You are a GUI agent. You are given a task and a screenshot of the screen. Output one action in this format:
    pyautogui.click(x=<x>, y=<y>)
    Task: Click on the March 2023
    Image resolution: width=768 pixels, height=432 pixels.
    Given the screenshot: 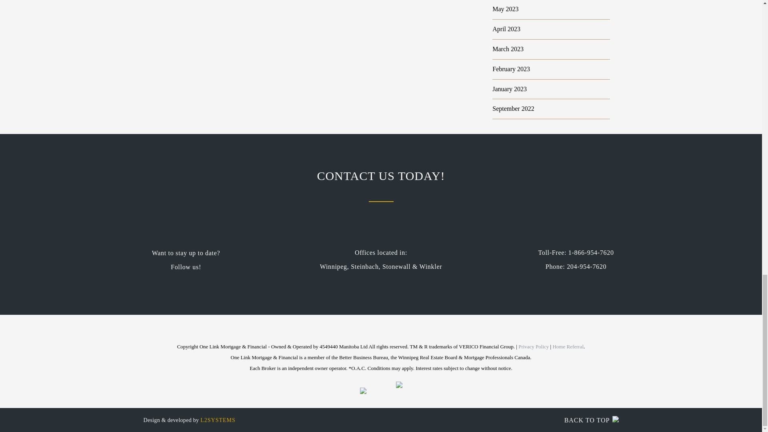 What is the action you would take?
    pyautogui.click(x=508, y=49)
    